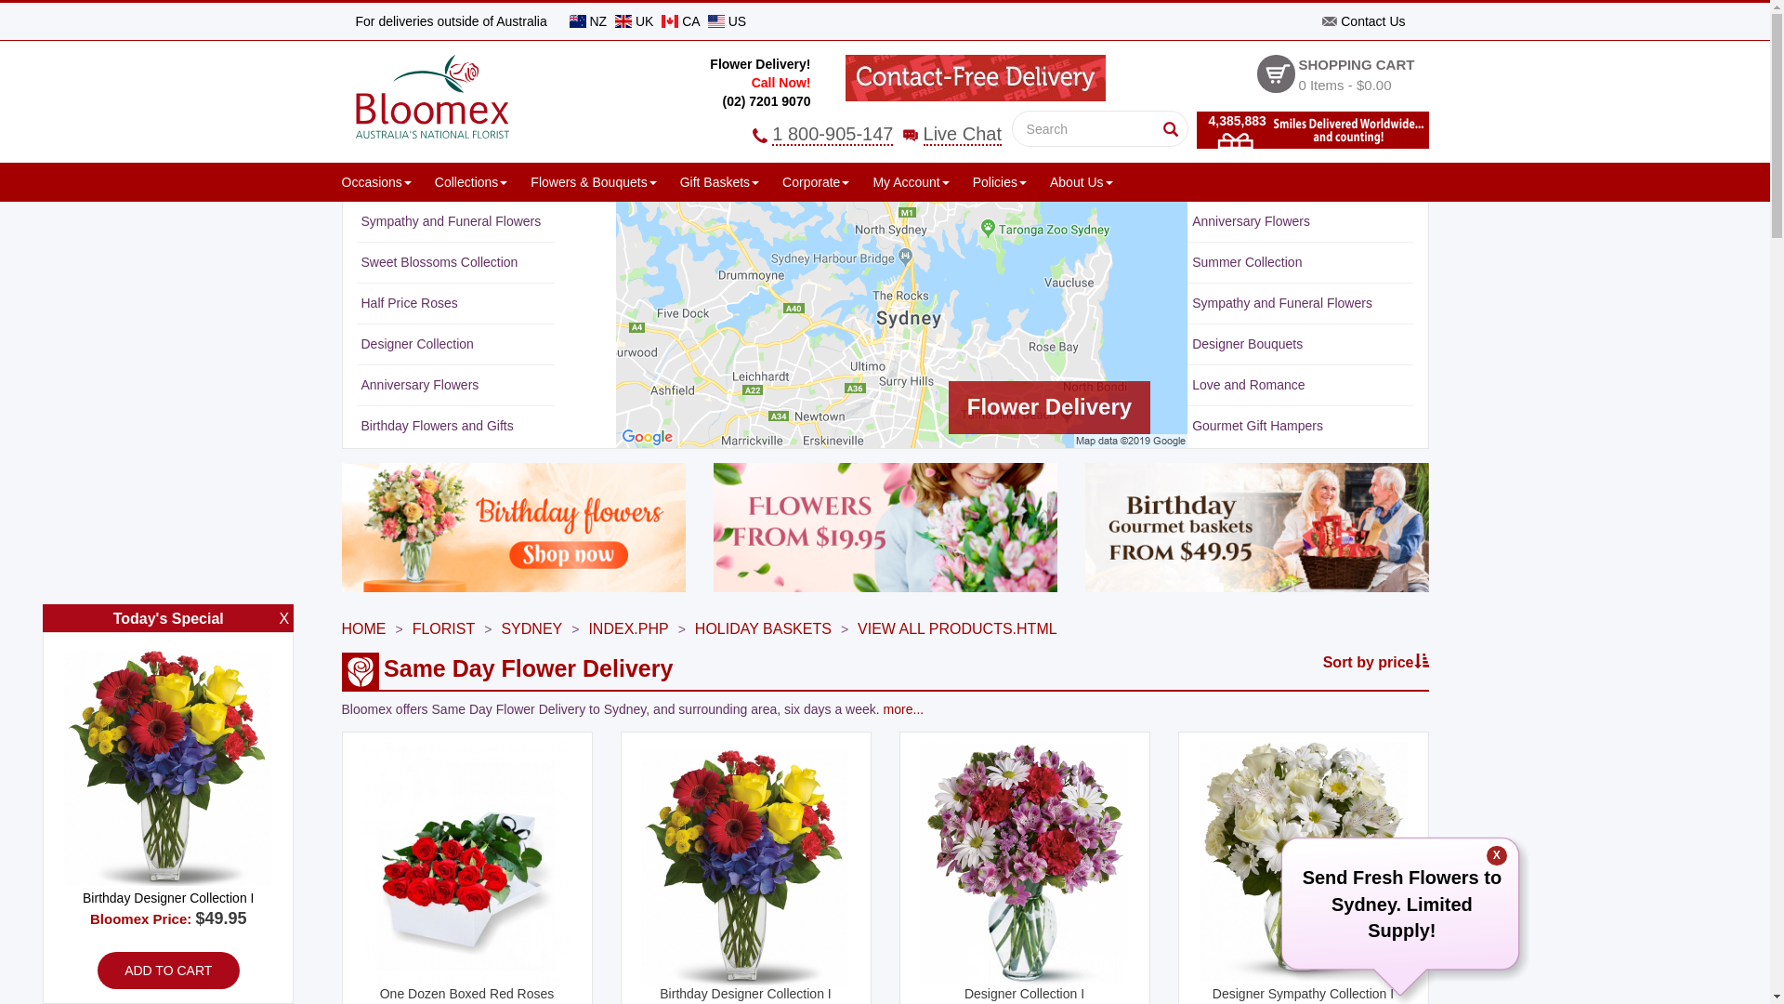 The width and height of the screenshot is (1784, 1004). What do you see at coordinates (911, 182) in the screenshot?
I see `My Account` at bounding box center [911, 182].